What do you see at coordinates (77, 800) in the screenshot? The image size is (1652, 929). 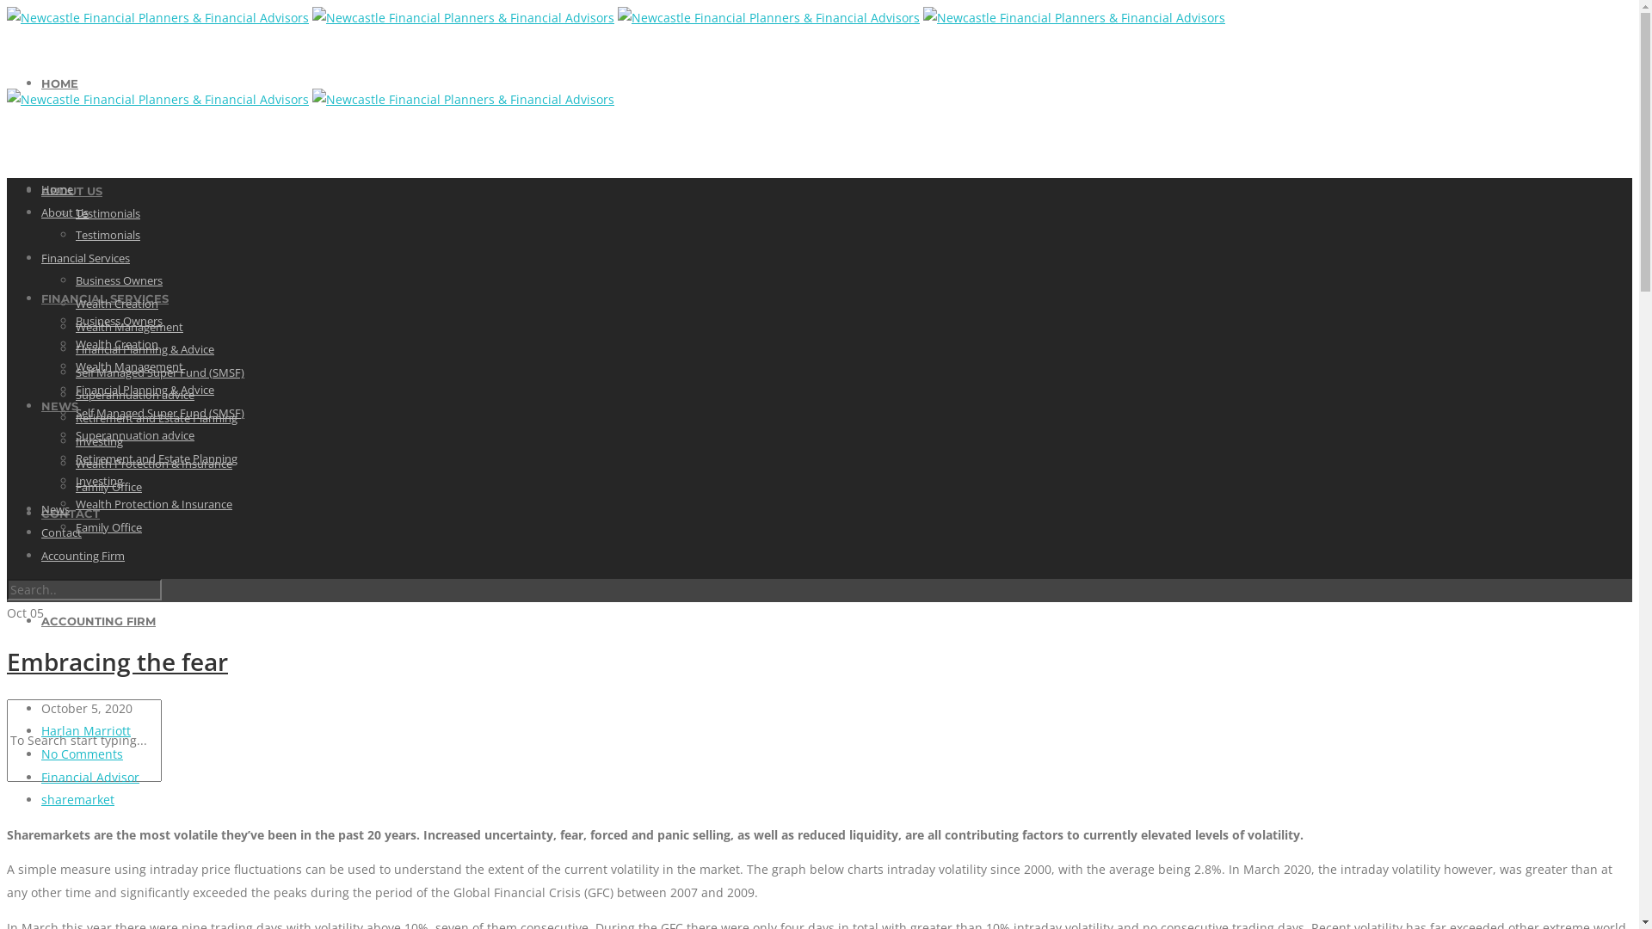 I see `sharemarket` at bounding box center [77, 800].